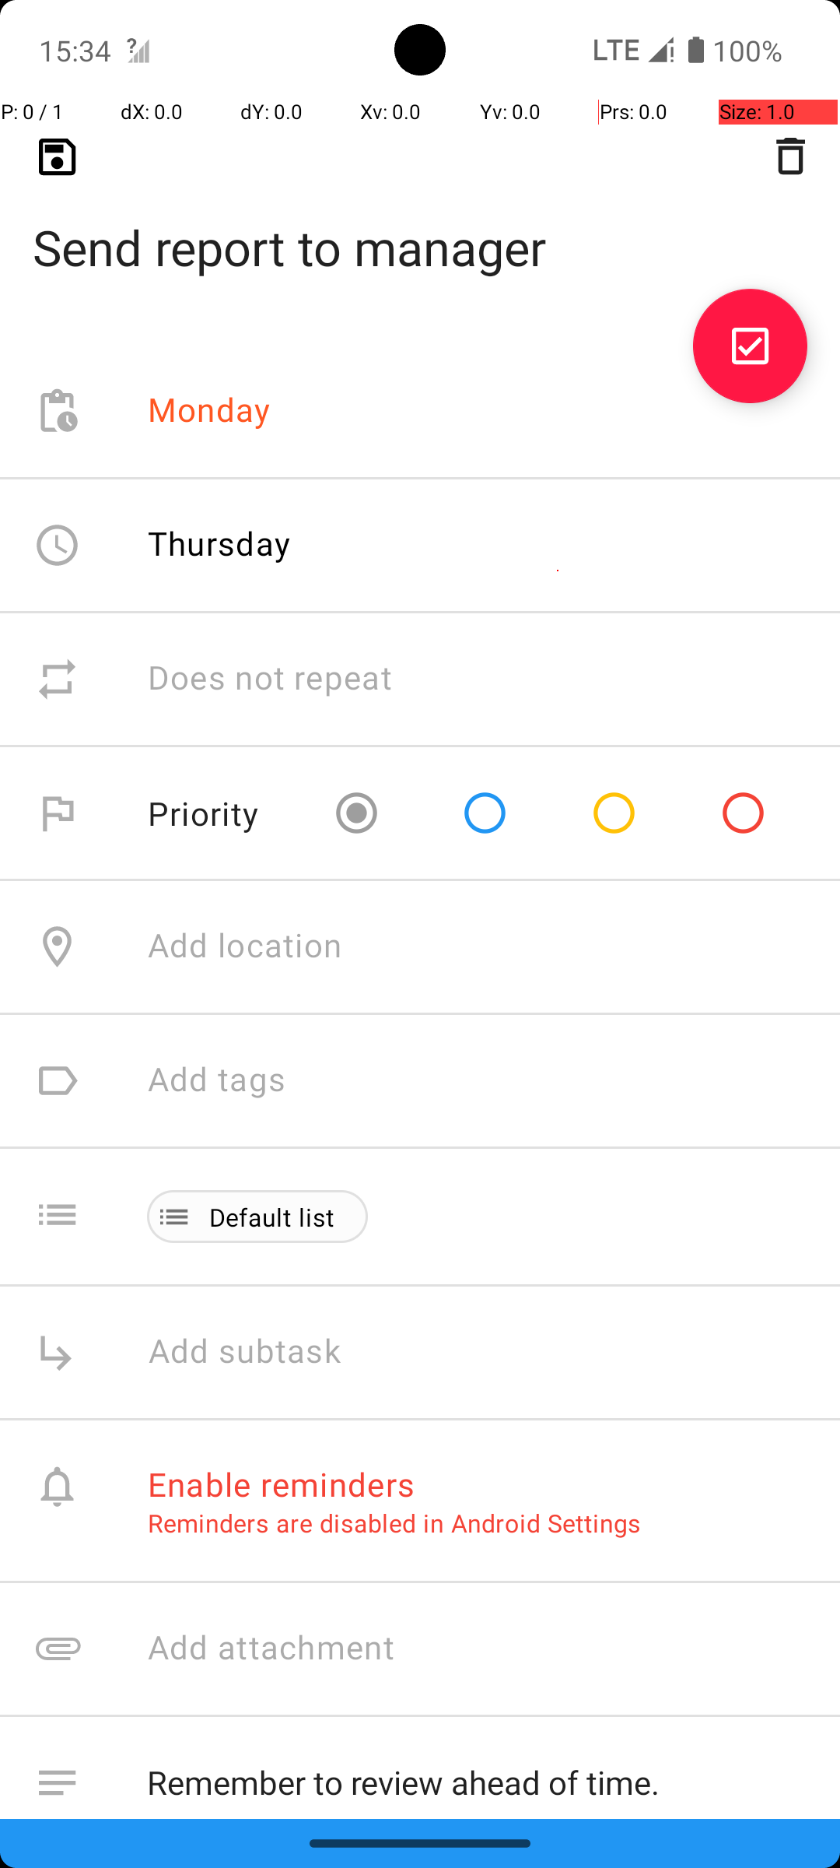 The width and height of the screenshot is (840, 1868). I want to click on Remember to review ahead of time., so click(478, 1779).